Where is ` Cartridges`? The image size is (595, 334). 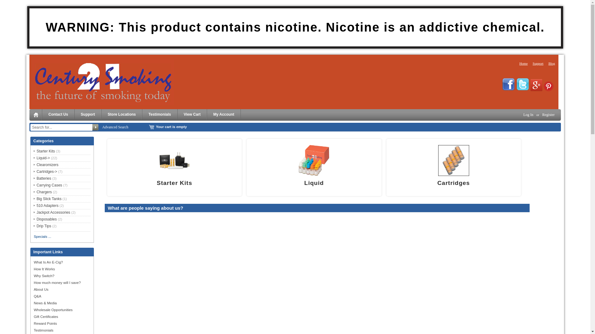
 Cartridges is located at coordinates (454, 161).